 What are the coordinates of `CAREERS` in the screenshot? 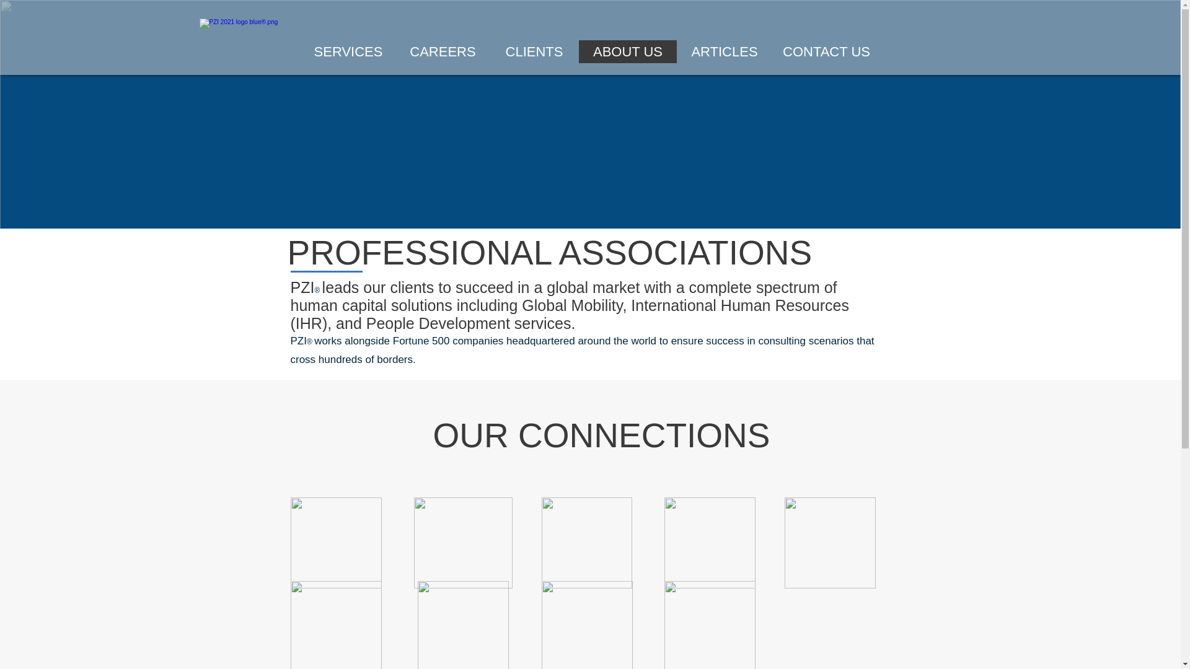 It's located at (442, 51).